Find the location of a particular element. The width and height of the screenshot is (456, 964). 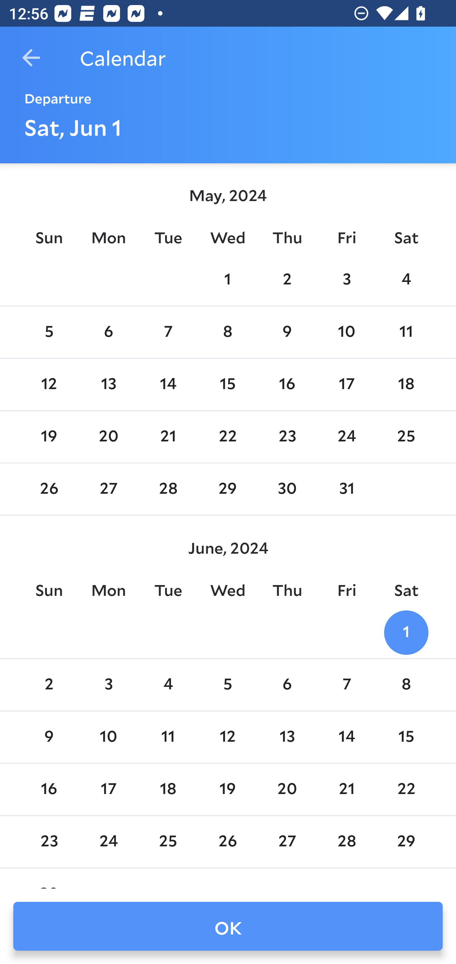

10 is located at coordinates (346, 332).